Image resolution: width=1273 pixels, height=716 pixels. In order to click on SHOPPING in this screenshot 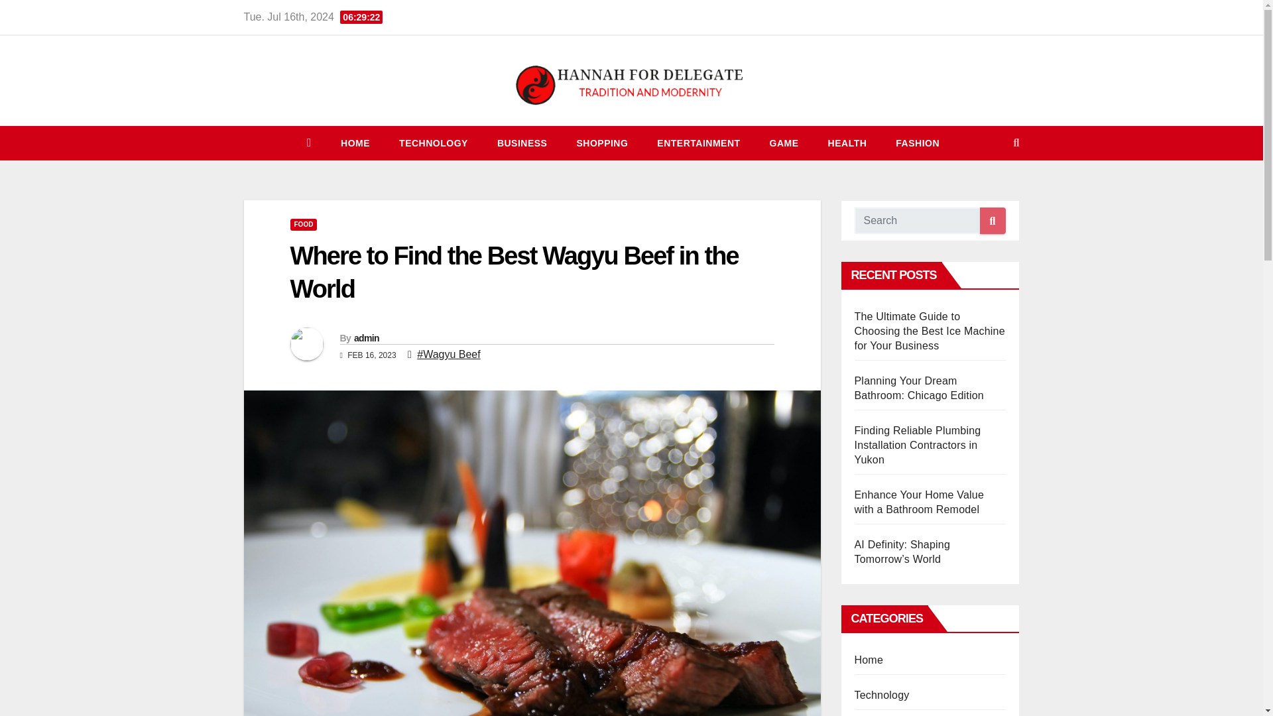, I will do `click(602, 143)`.